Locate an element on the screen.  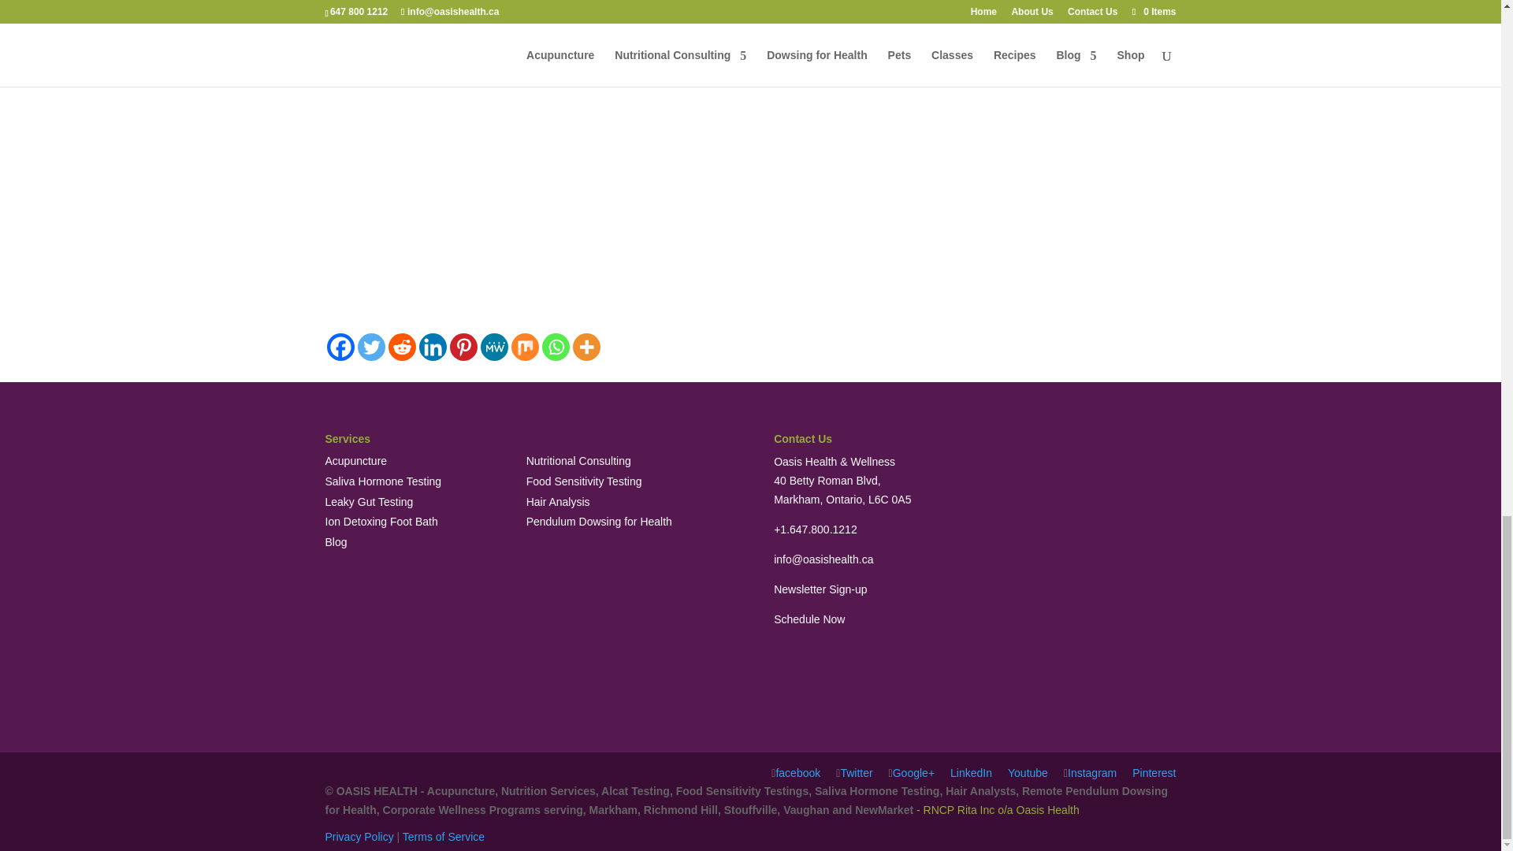
Twitter is located at coordinates (854, 773).